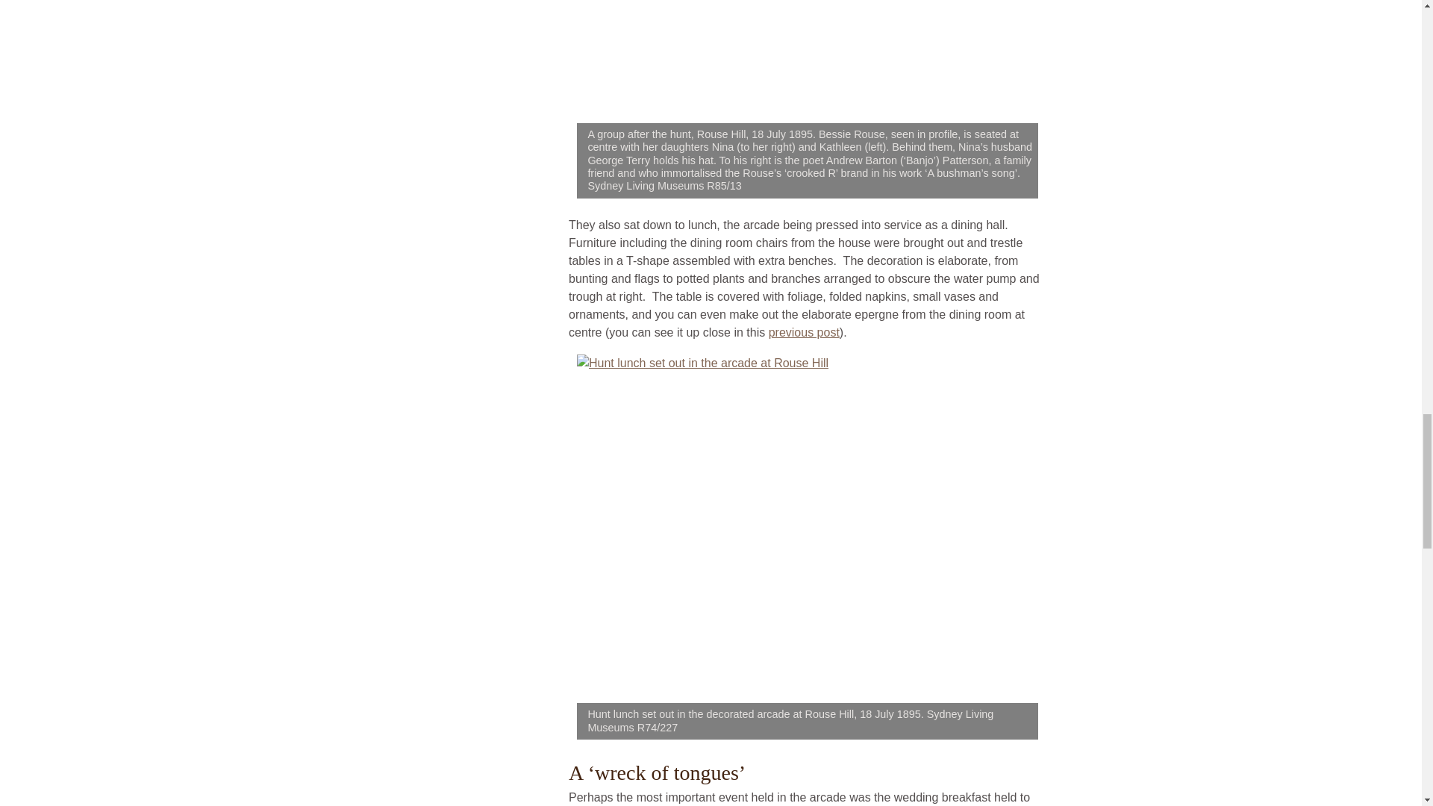 The width and height of the screenshot is (1433, 806). What do you see at coordinates (804, 332) in the screenshot?
I see `previous post` at bounding box center [804, 332].